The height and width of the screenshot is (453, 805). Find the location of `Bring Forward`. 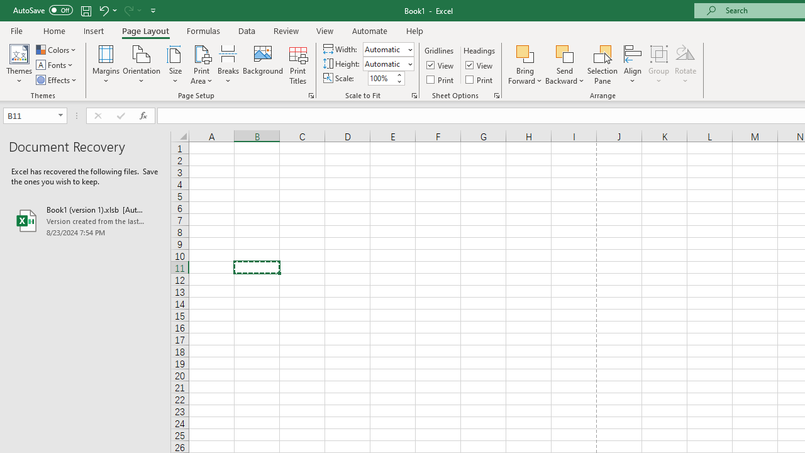

Bring Forward is located at coordinates (526, 64).